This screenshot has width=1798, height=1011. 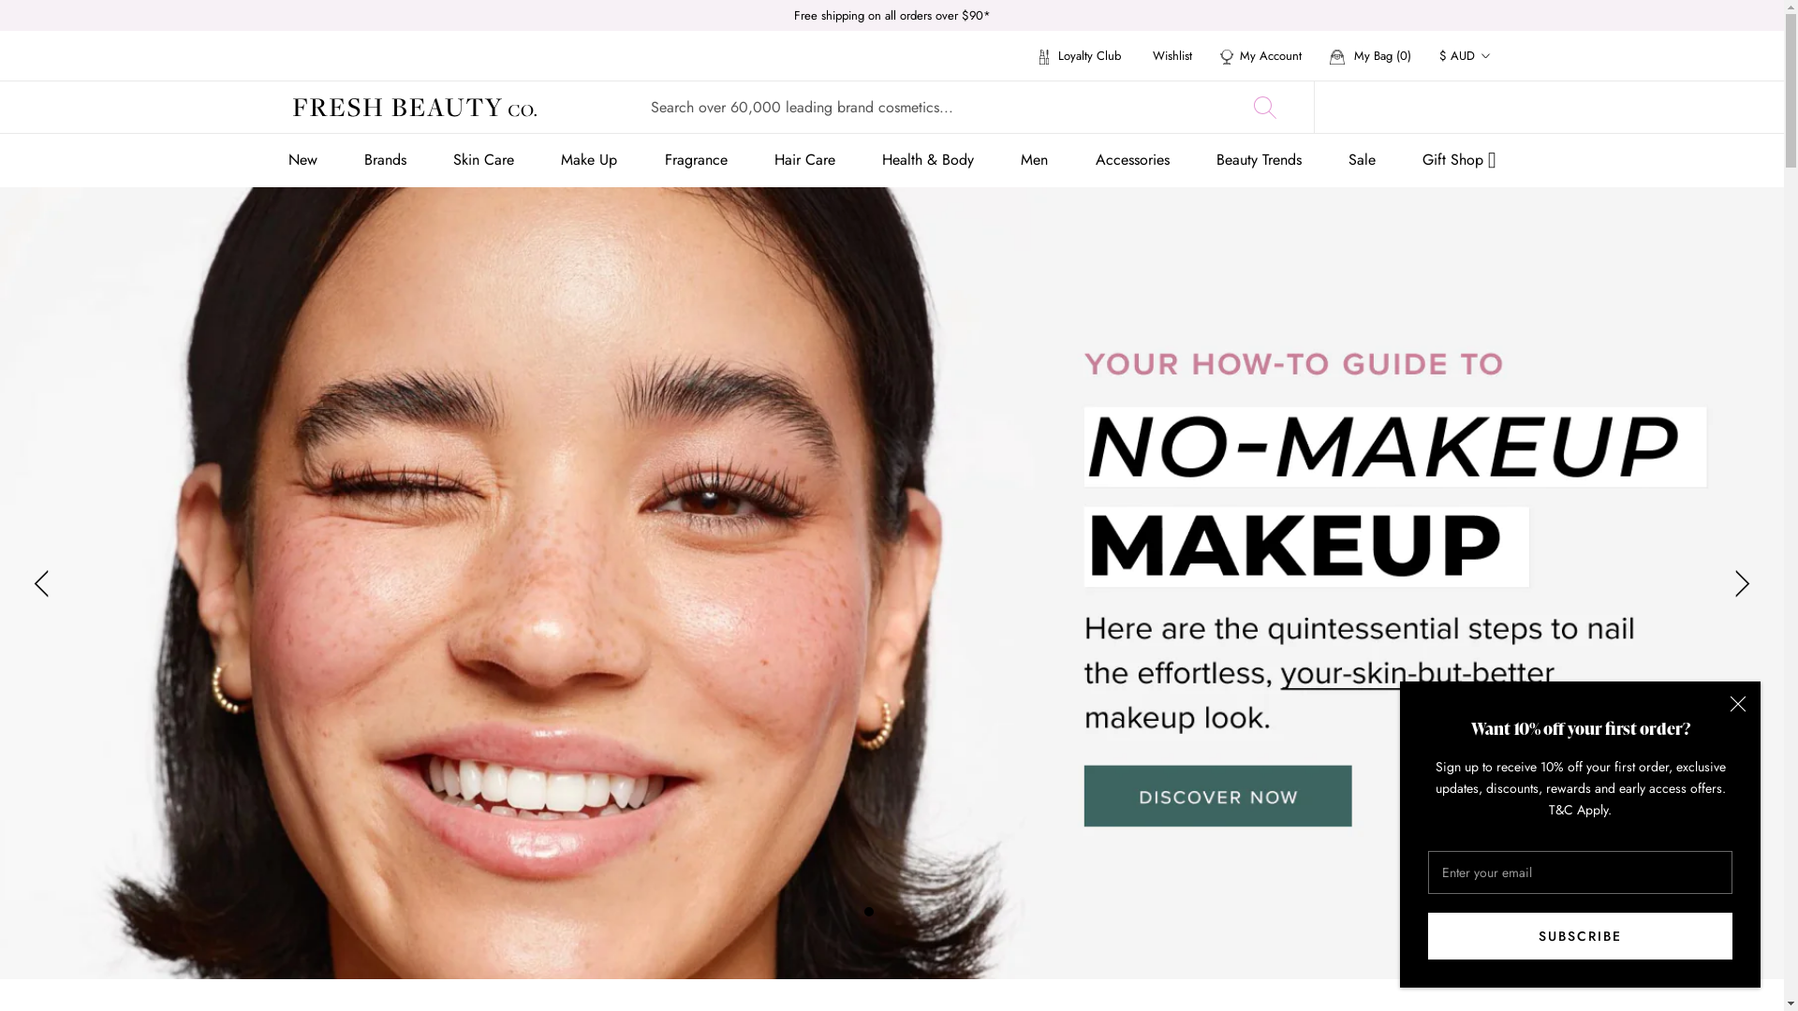 I want to click on Health & Body
Health & Body, so click(x=928, y=159).